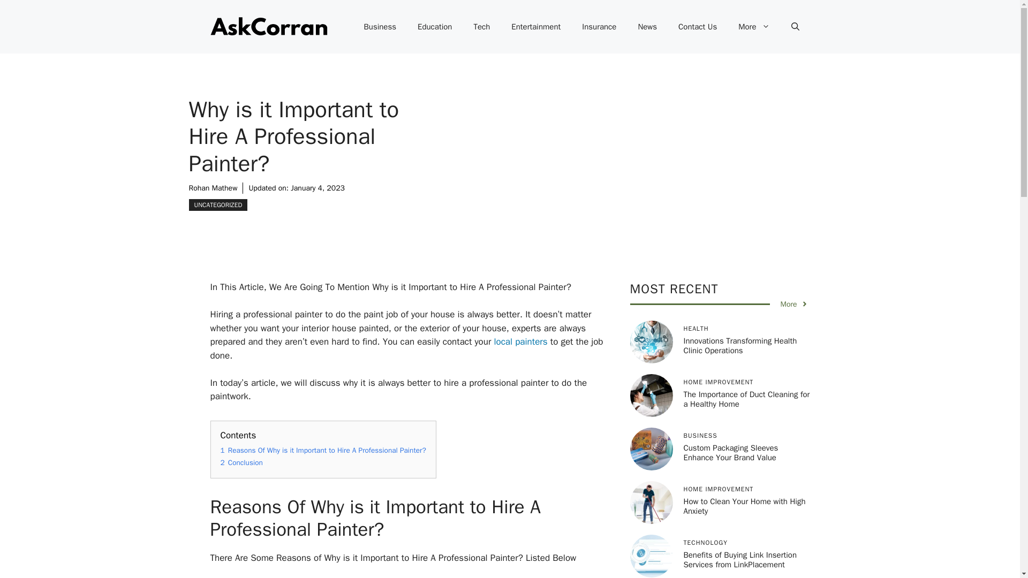 The height and width of the screenshot is (578, 1028). I want to click on 2 Conclusion, so click(242, 462).